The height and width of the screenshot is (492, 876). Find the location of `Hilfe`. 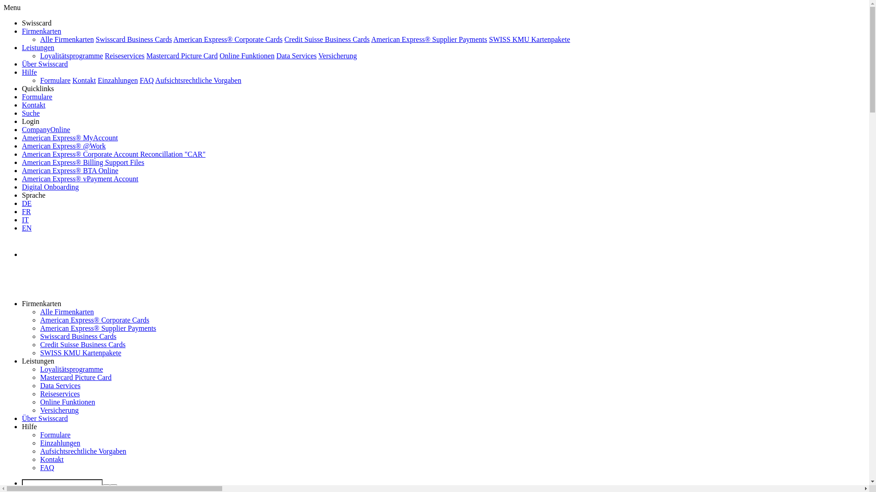

Hilfe is located at coordinates (29, 72).